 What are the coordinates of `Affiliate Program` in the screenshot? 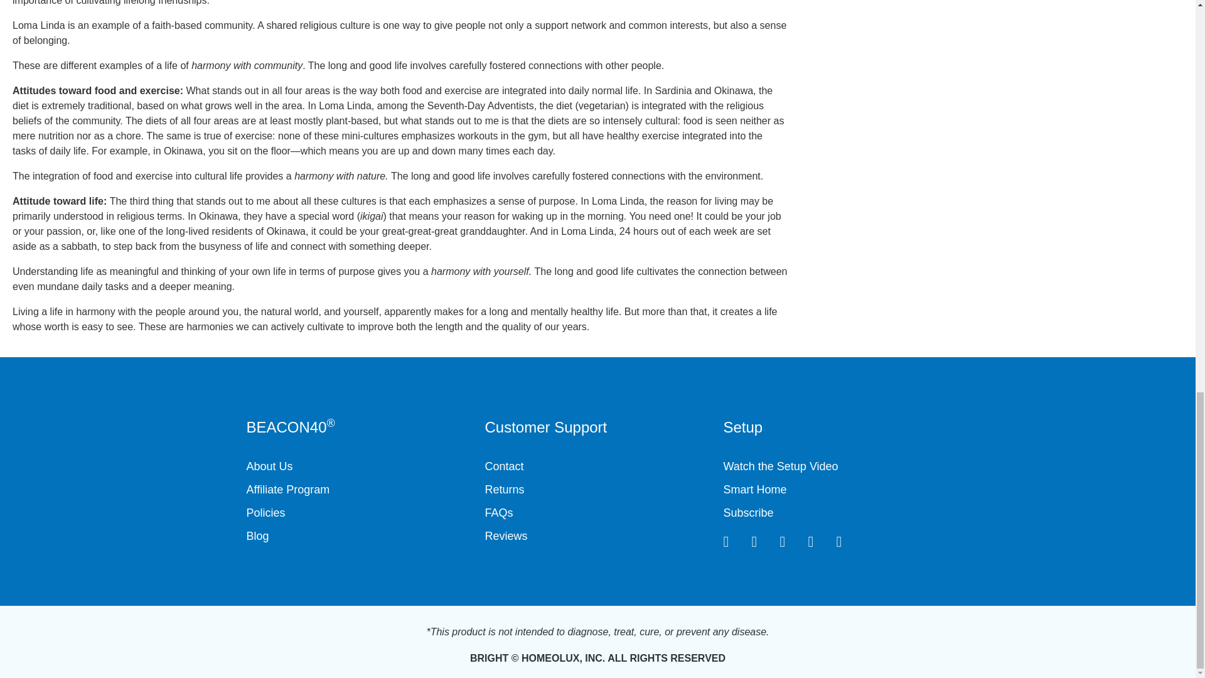 It's located at (359, 490).